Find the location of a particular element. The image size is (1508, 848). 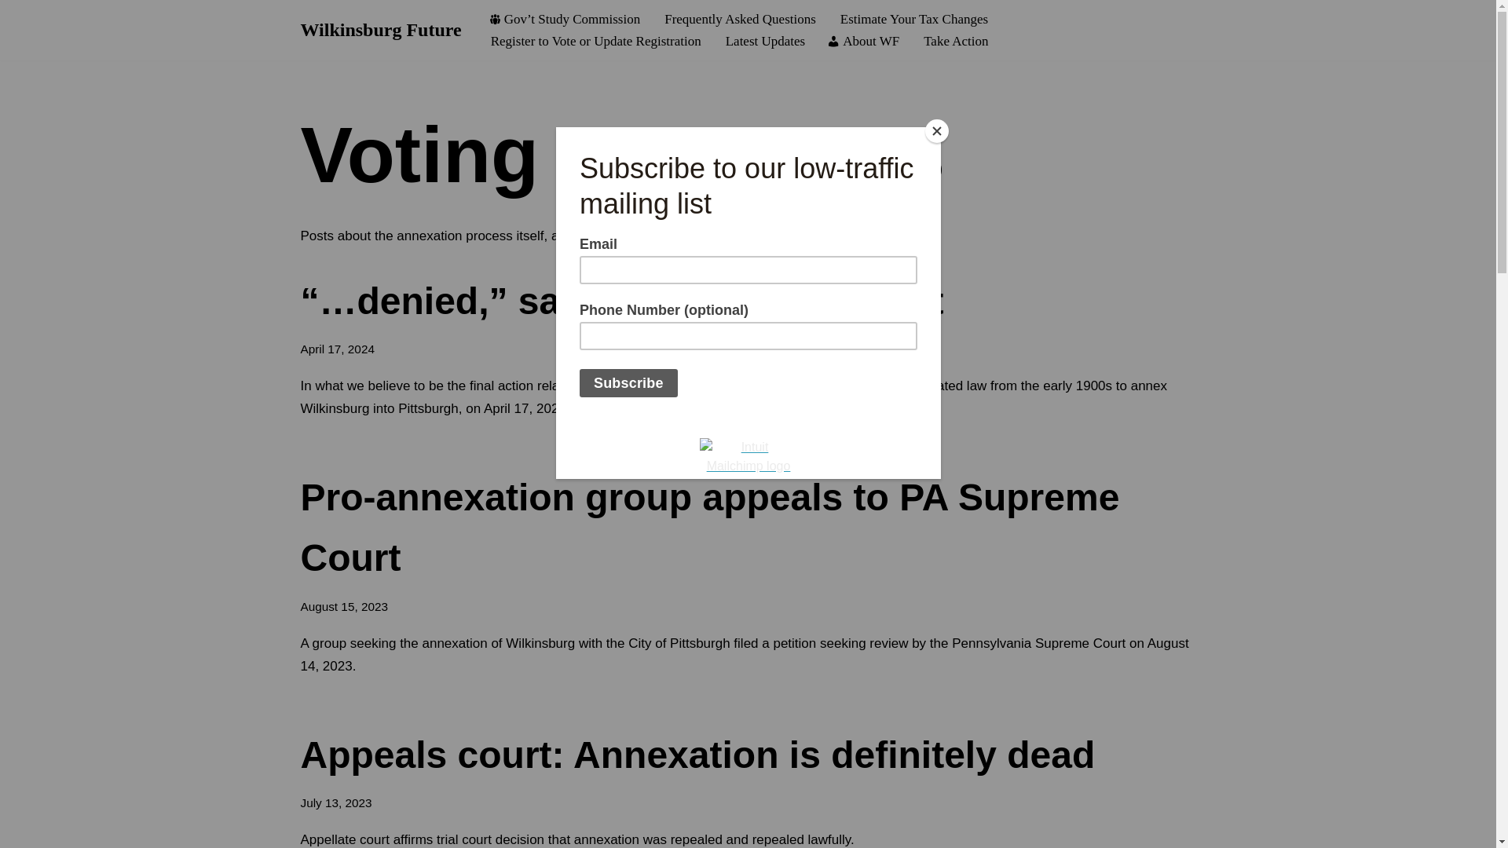

Register to Vote or Update Registration is located at coordinates (595, 40).